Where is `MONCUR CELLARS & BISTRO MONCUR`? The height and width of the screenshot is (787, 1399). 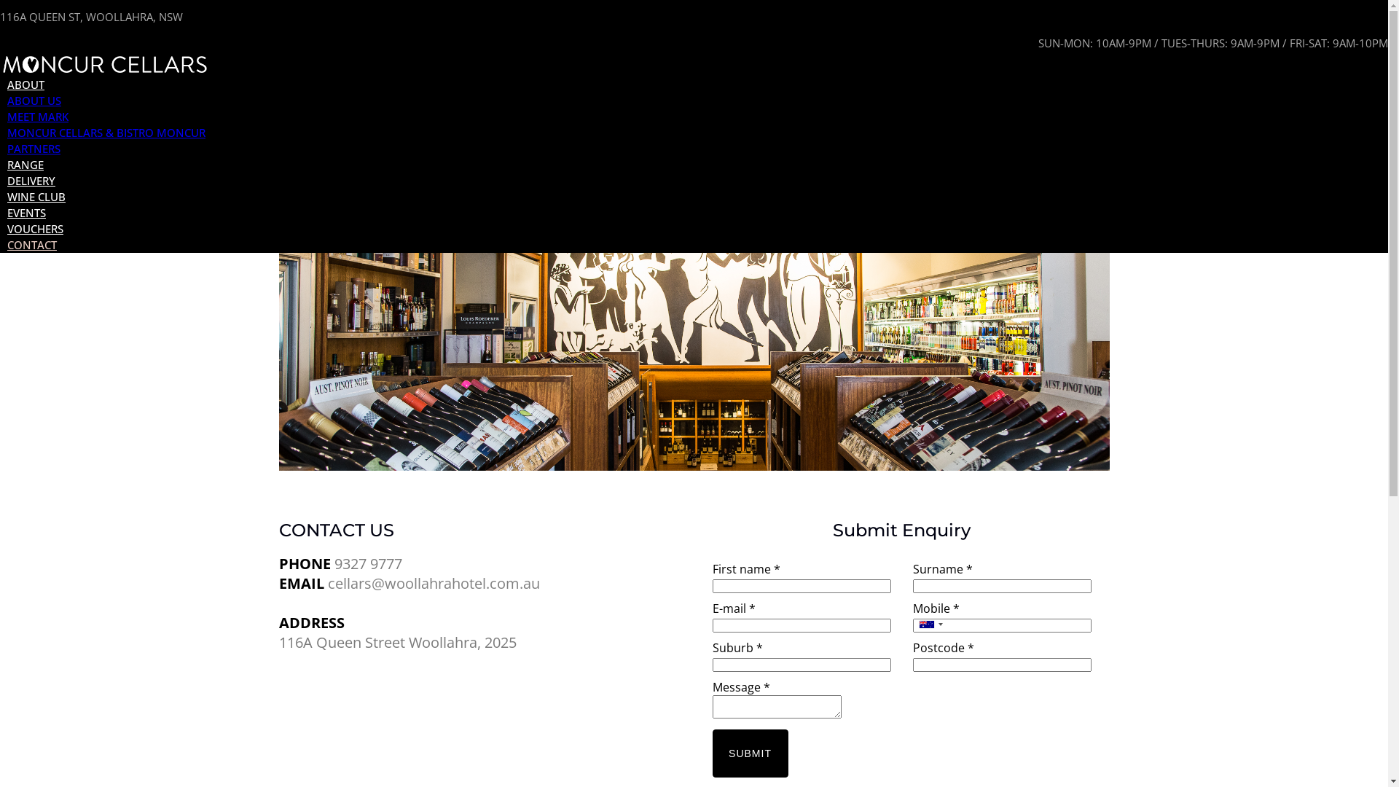 MONCUR CELLARS & BISTRO MONCUR is located at coordinates (106, 133).